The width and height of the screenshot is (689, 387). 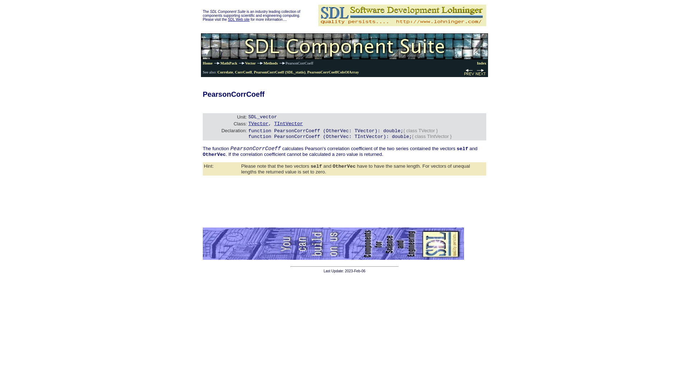 What do you see at coordinates (207, 63) in the screenshot?
I see `Home` at bounding box center [207, 63].